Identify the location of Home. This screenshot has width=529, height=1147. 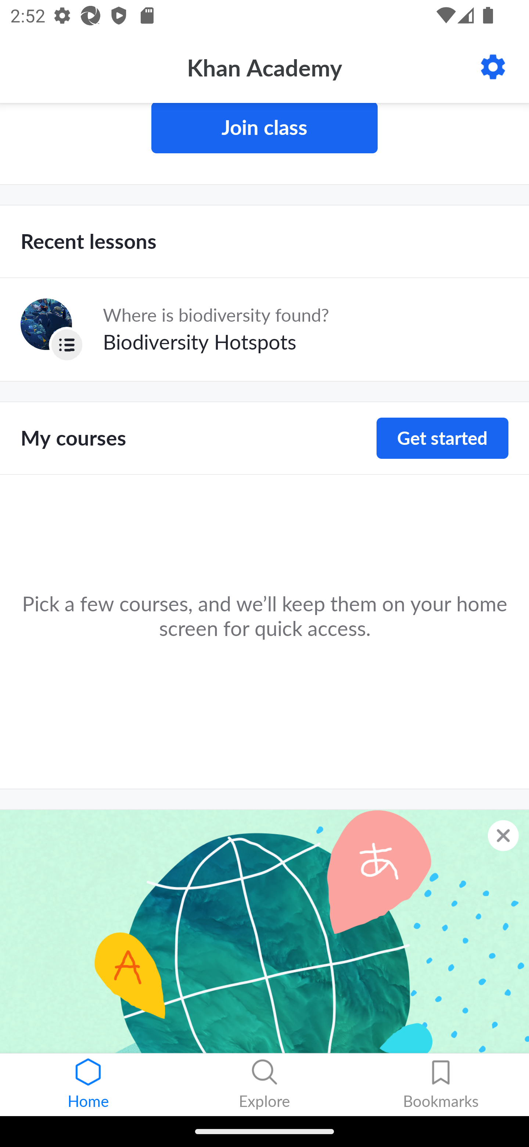
(88, 1085).